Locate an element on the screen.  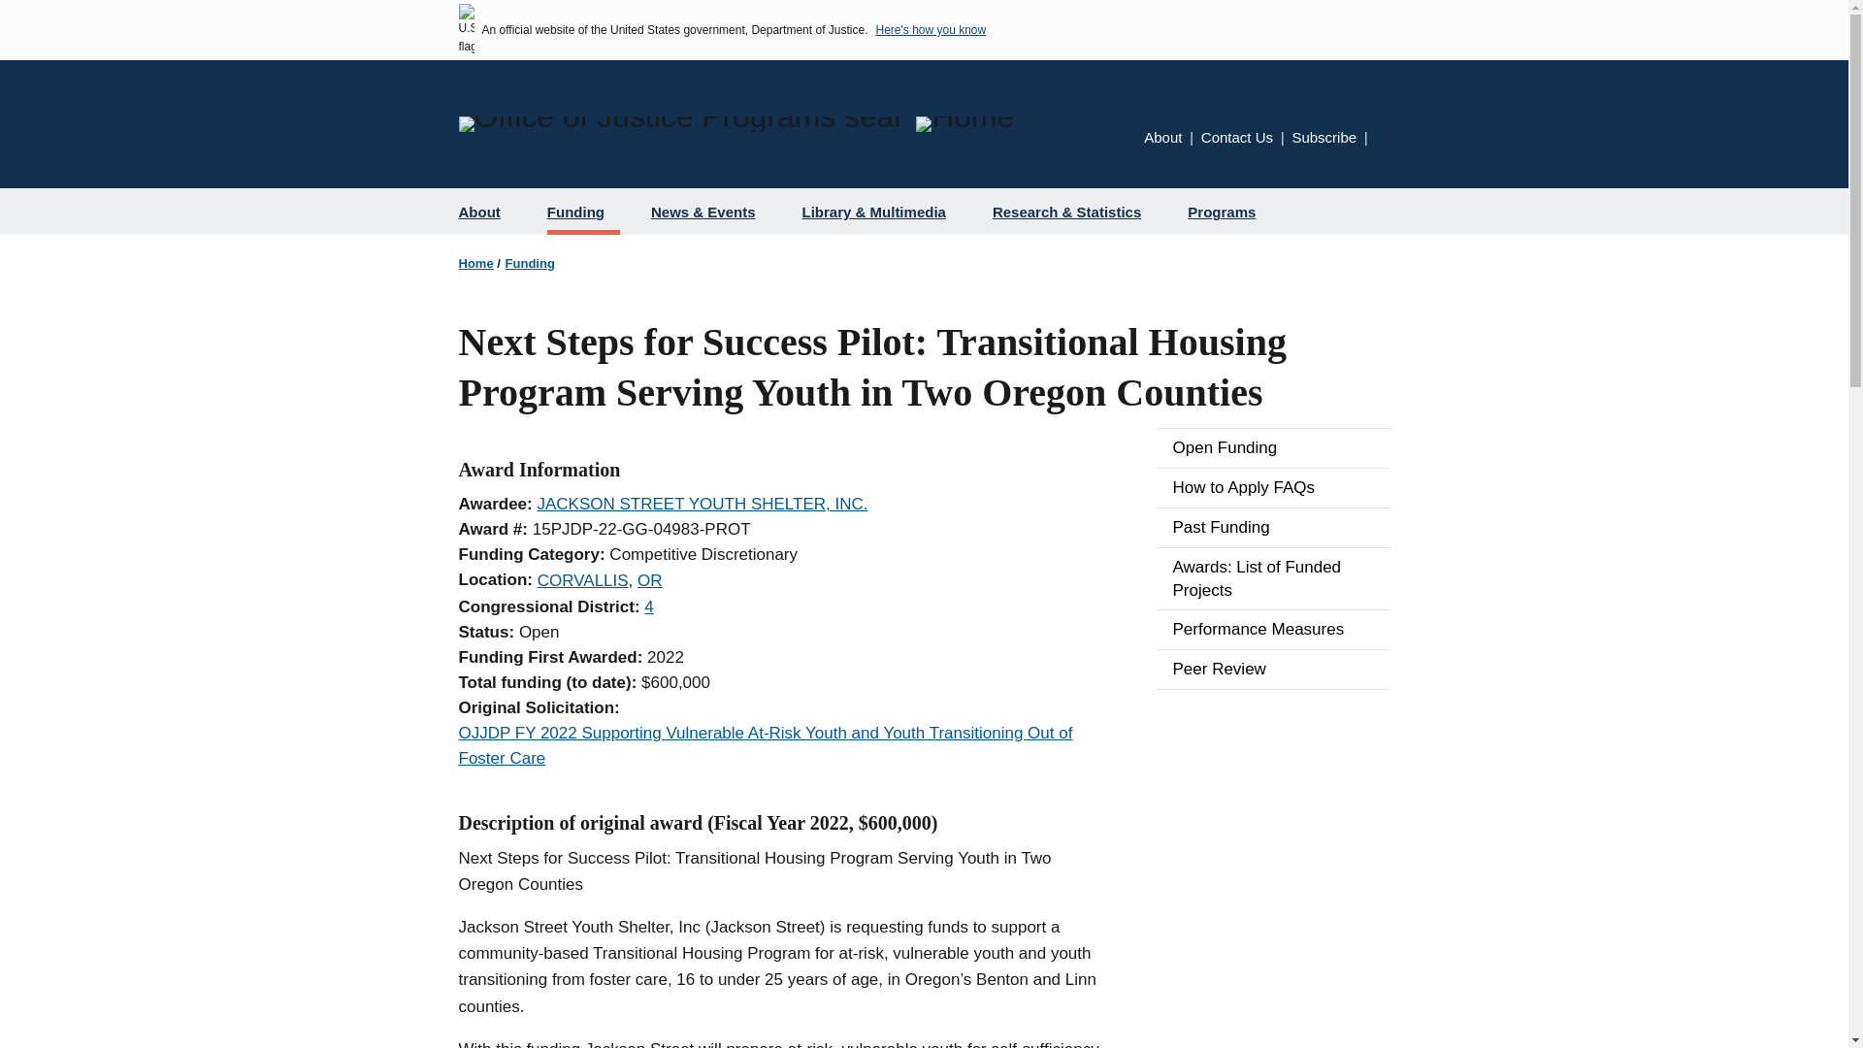
About is located at coordinates (487, 212).